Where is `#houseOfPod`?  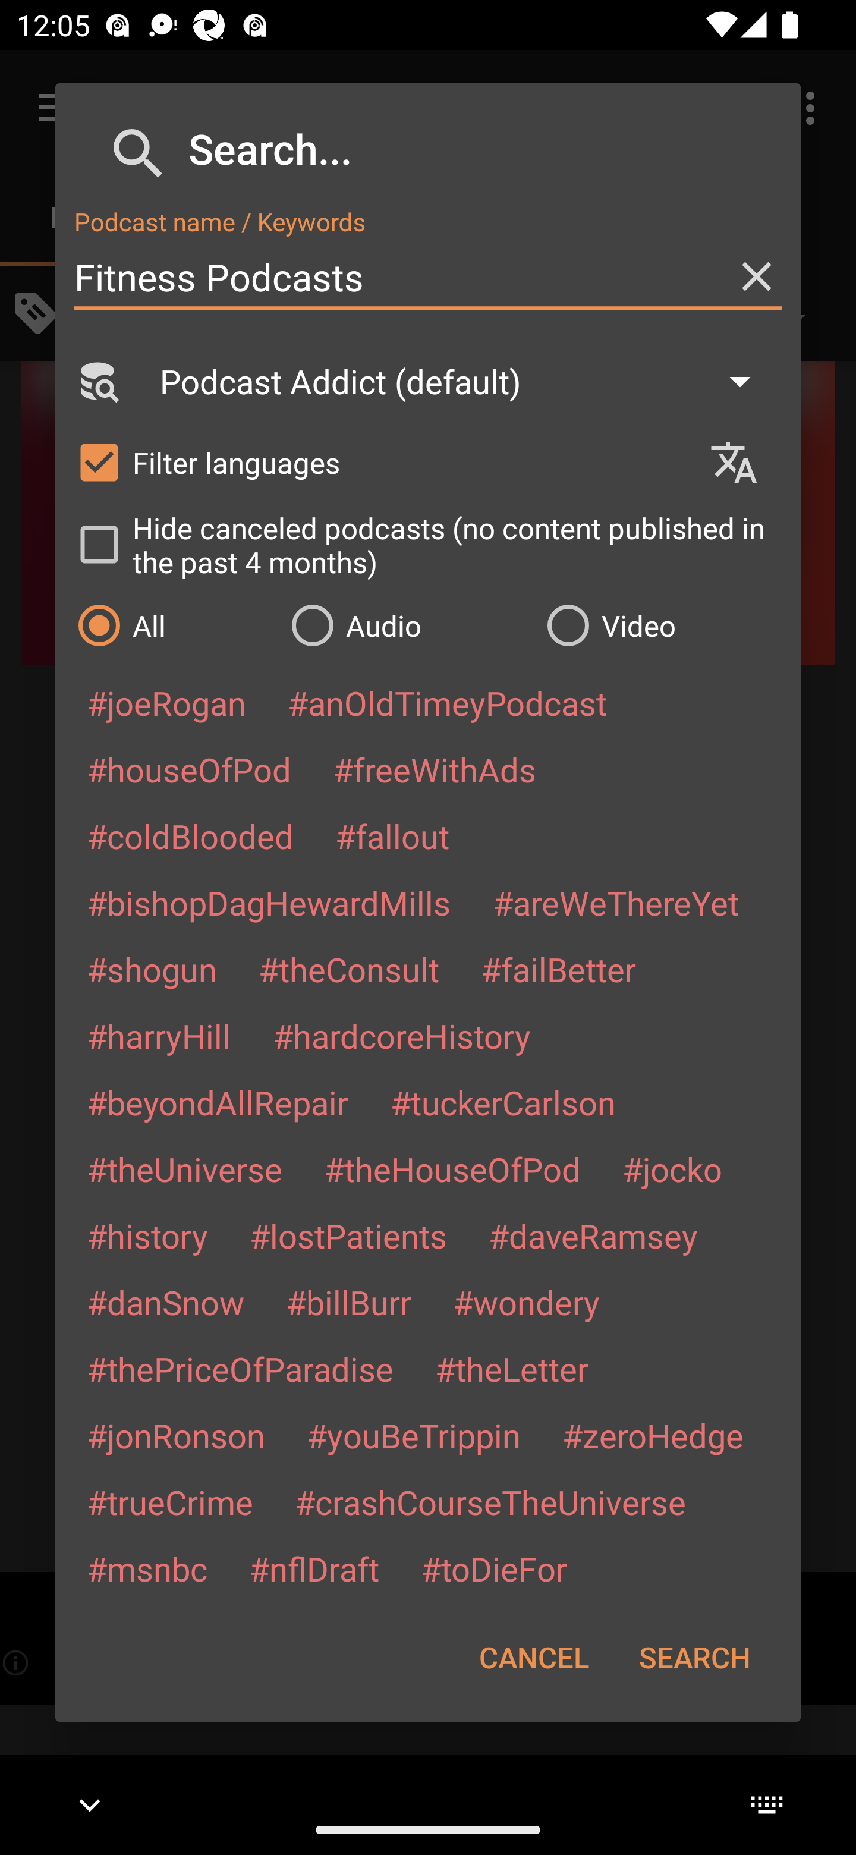 #houseOfPod is located at coordinates (188, 769).